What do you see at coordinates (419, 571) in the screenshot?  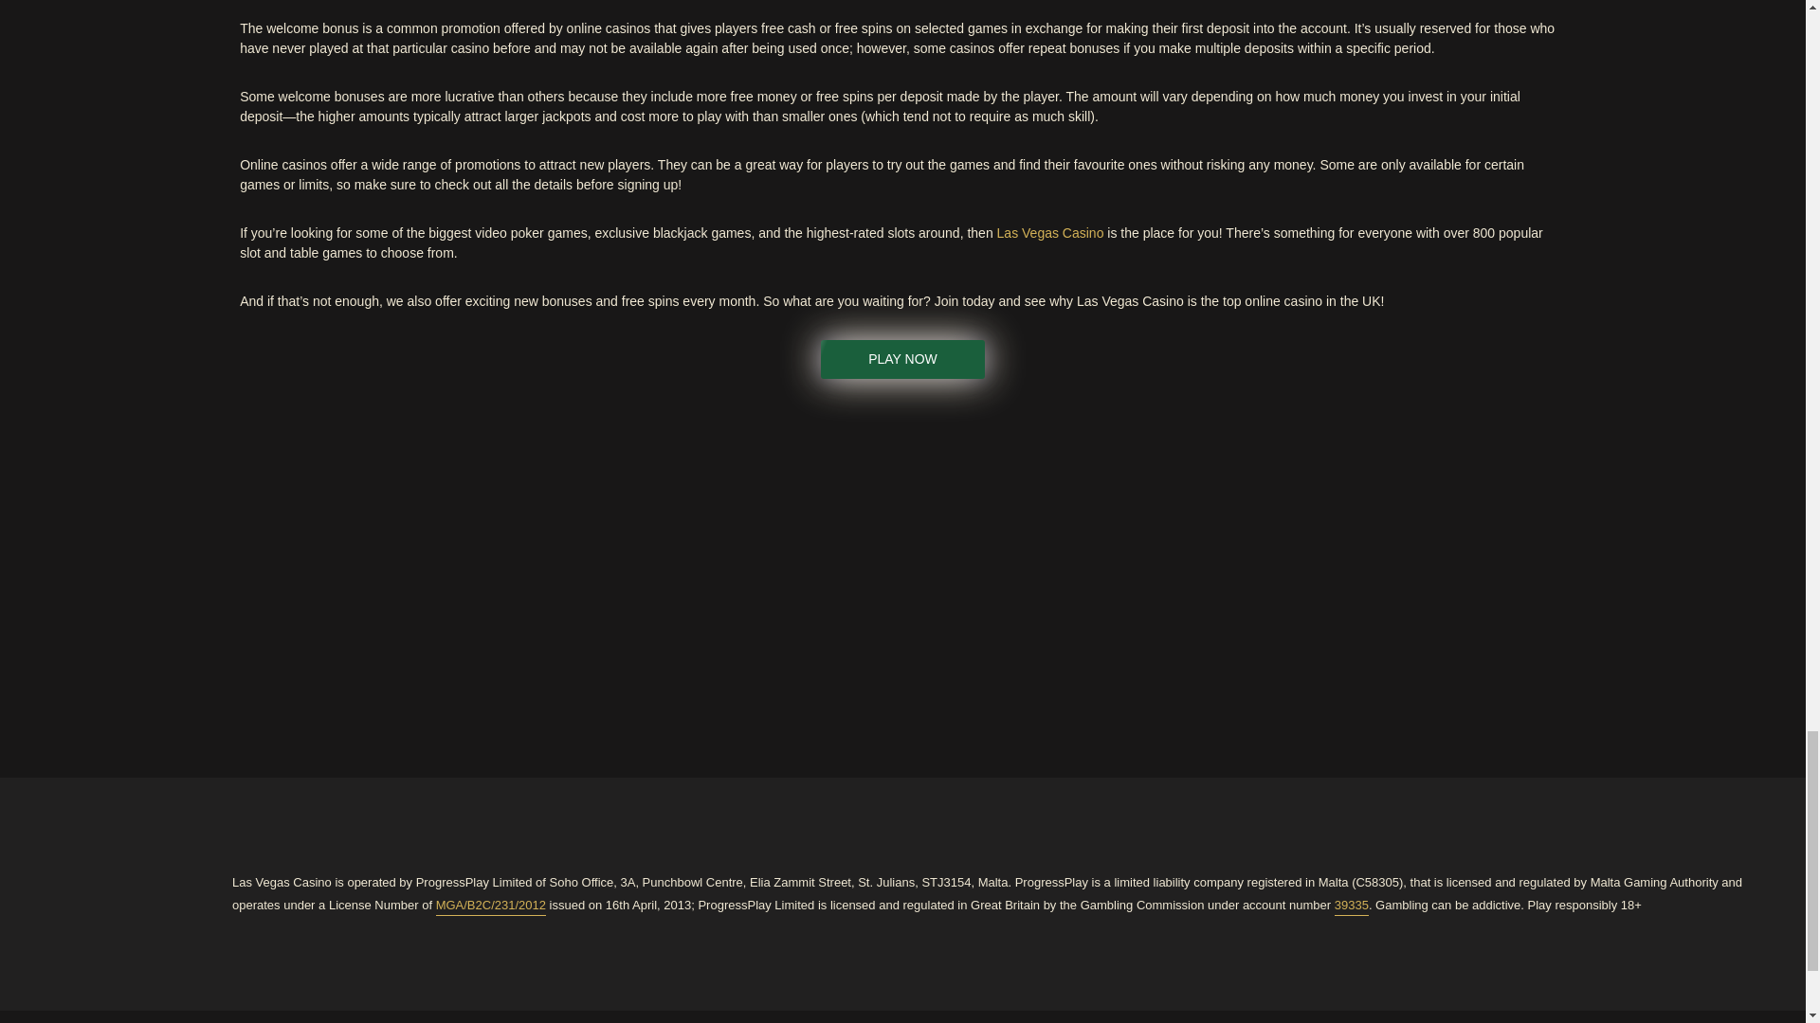 I see `client logos` at bounding box center [419, 571].